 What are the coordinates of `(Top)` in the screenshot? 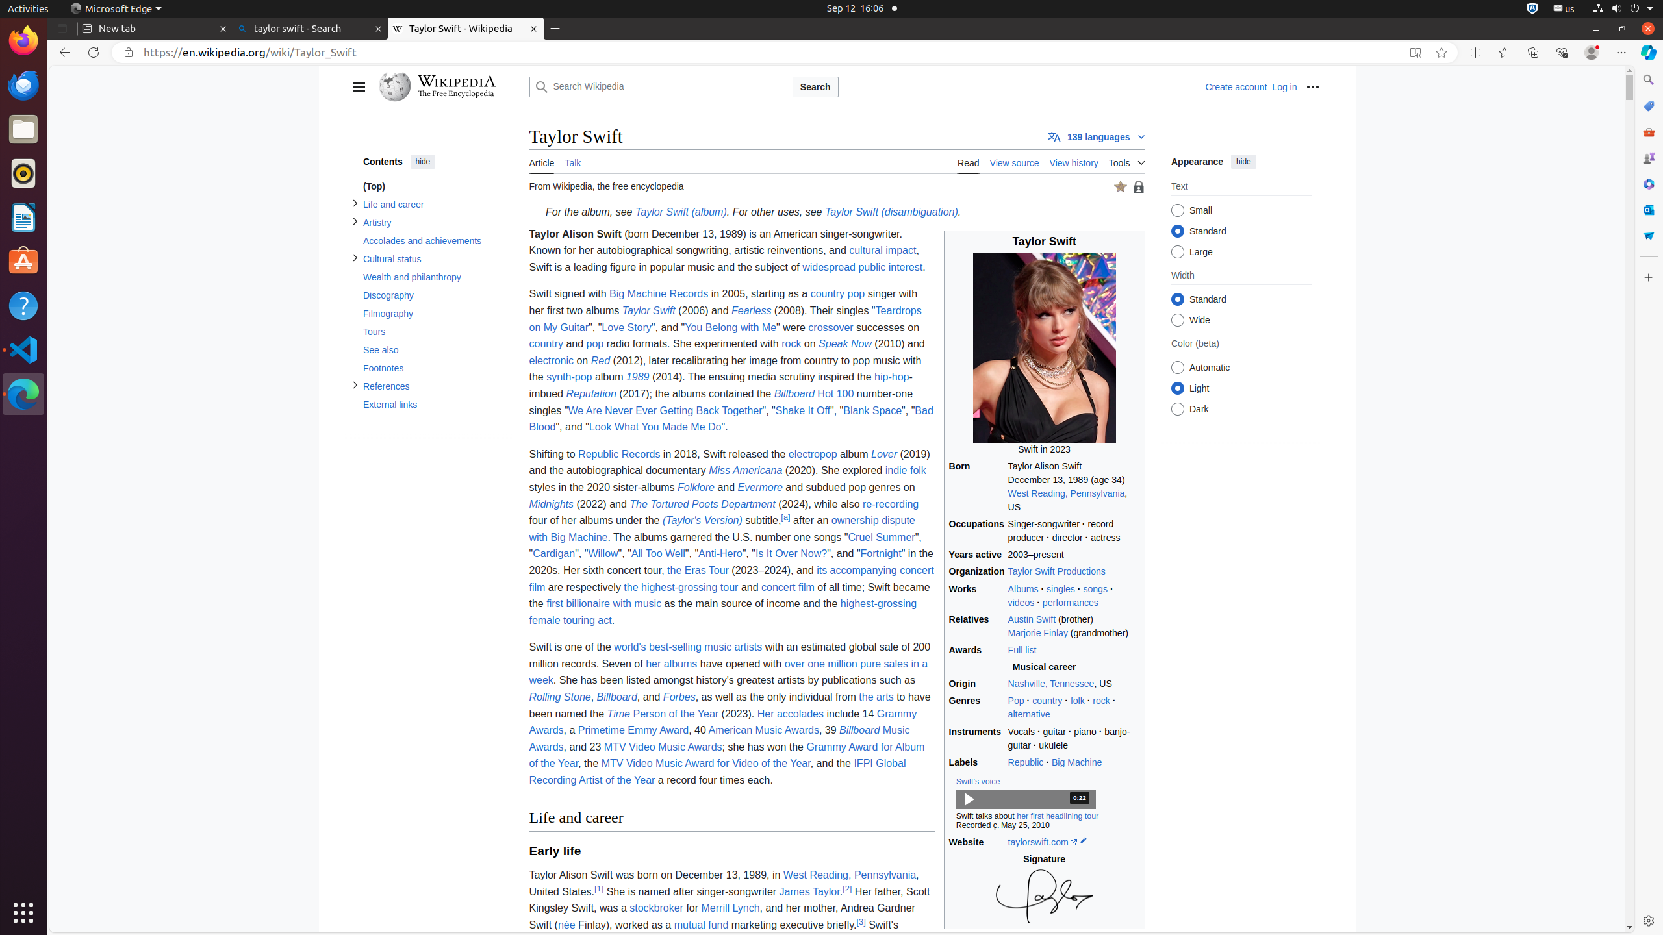 It's located at (433, 187).